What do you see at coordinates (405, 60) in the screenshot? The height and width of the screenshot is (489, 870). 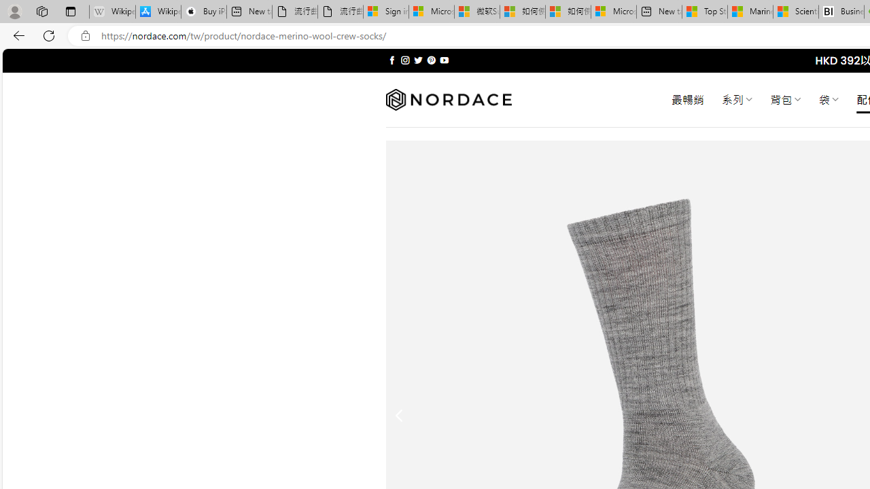 I see `Follow on Instagram` at bounding box center [405, 60].